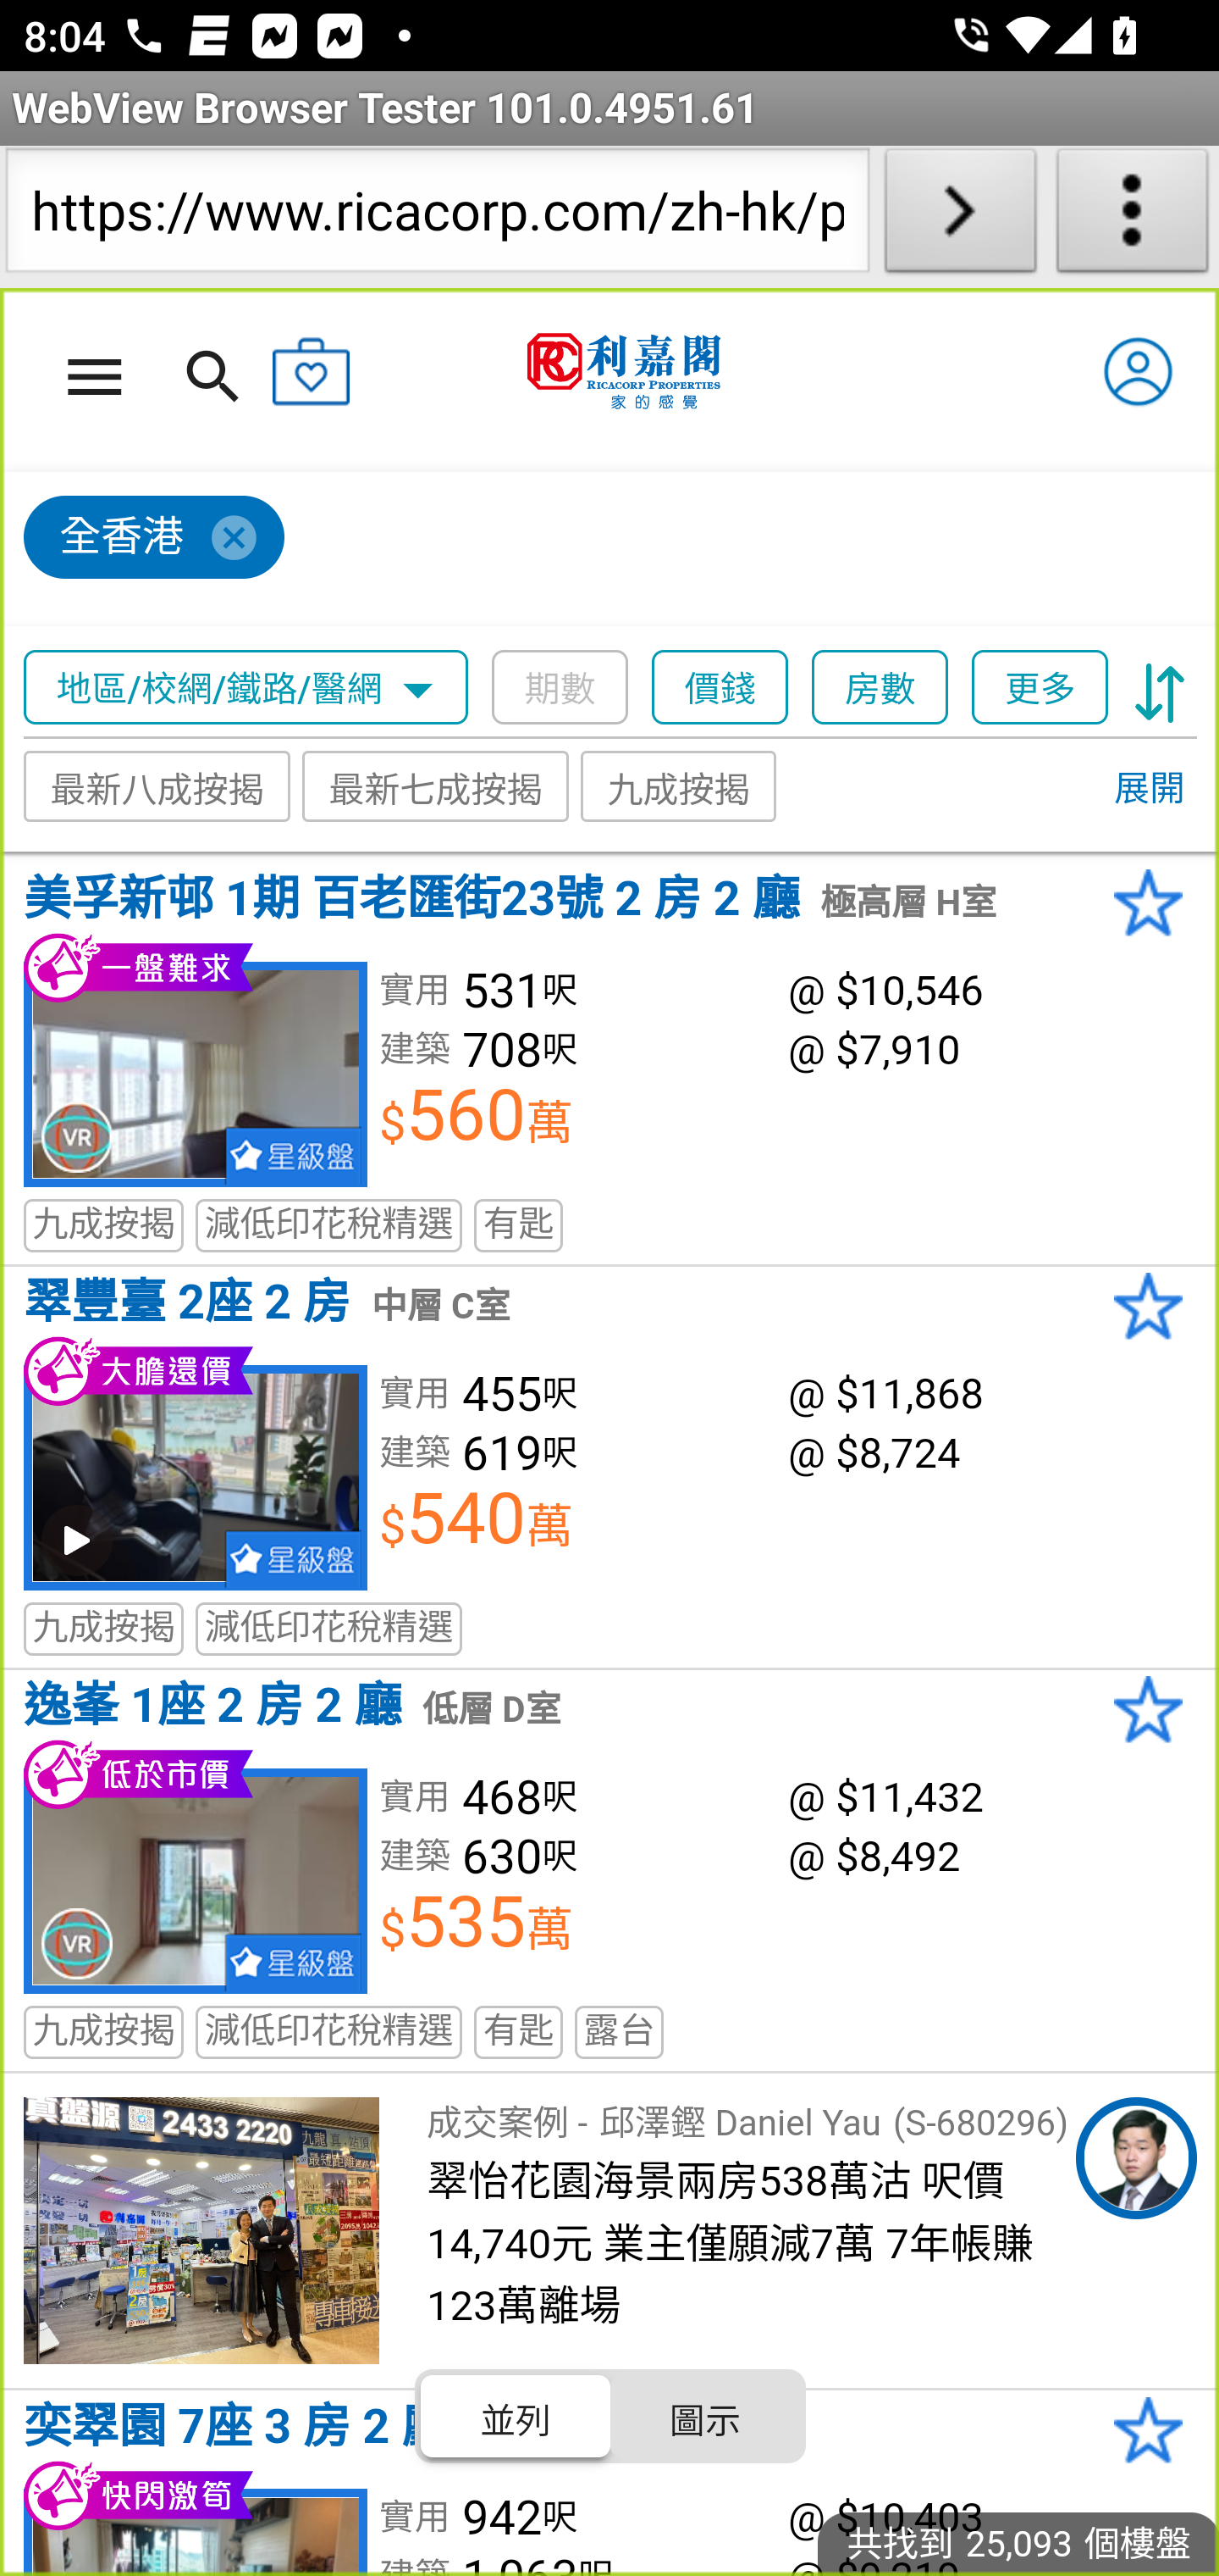 This screenshot has width=1219, height=2576. I want to click on 展開, so click(1148, 790).